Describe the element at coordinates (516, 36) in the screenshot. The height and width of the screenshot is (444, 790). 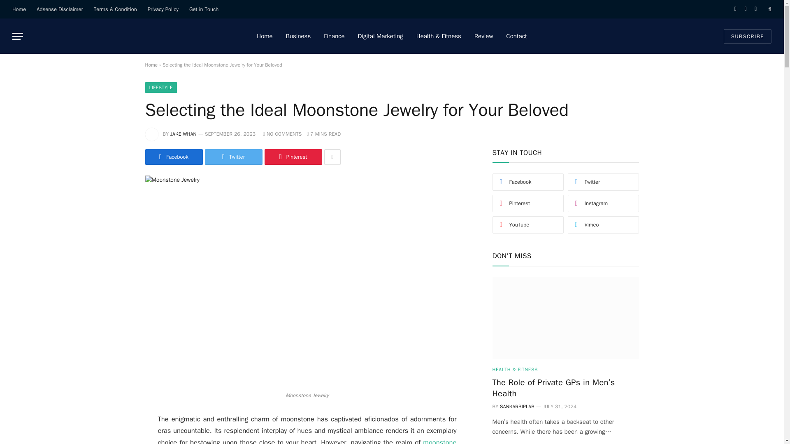
I see `Contact` at that location.